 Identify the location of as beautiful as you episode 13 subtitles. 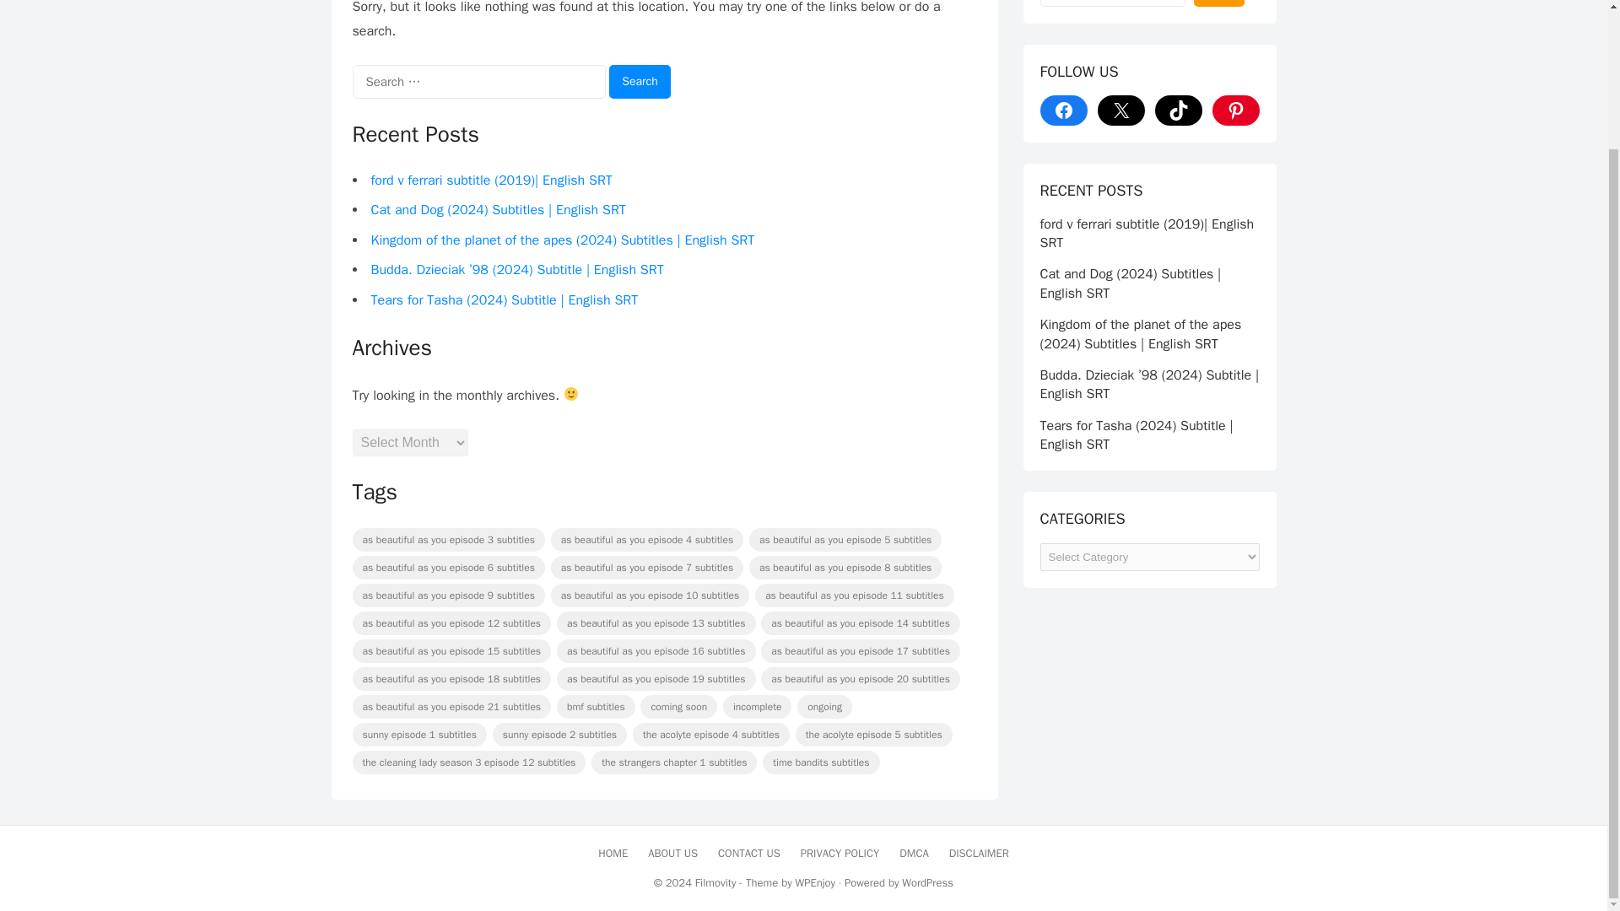
(656, 623).